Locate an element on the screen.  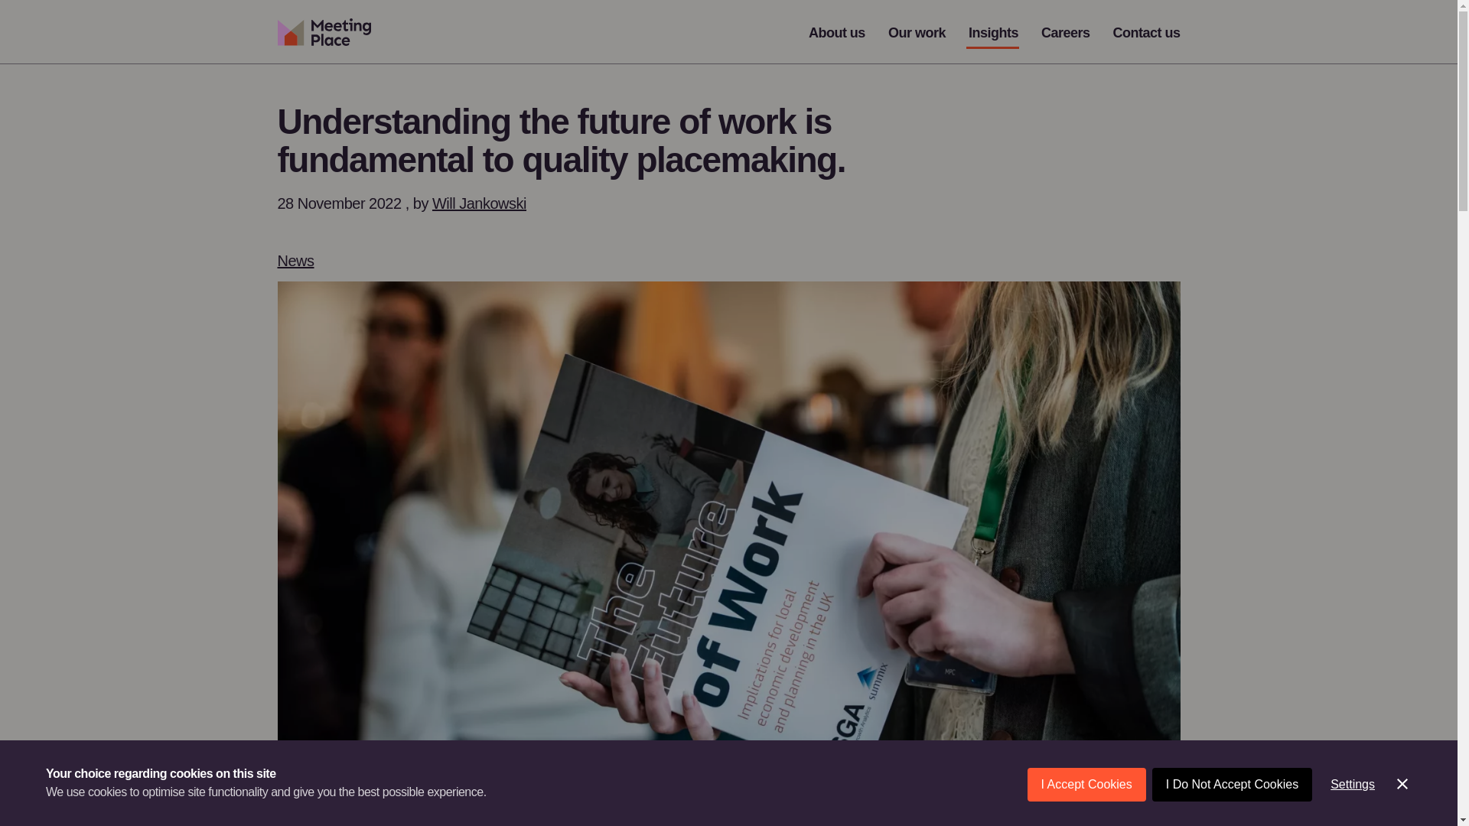
Careers is located at coordinates (1065, 32).